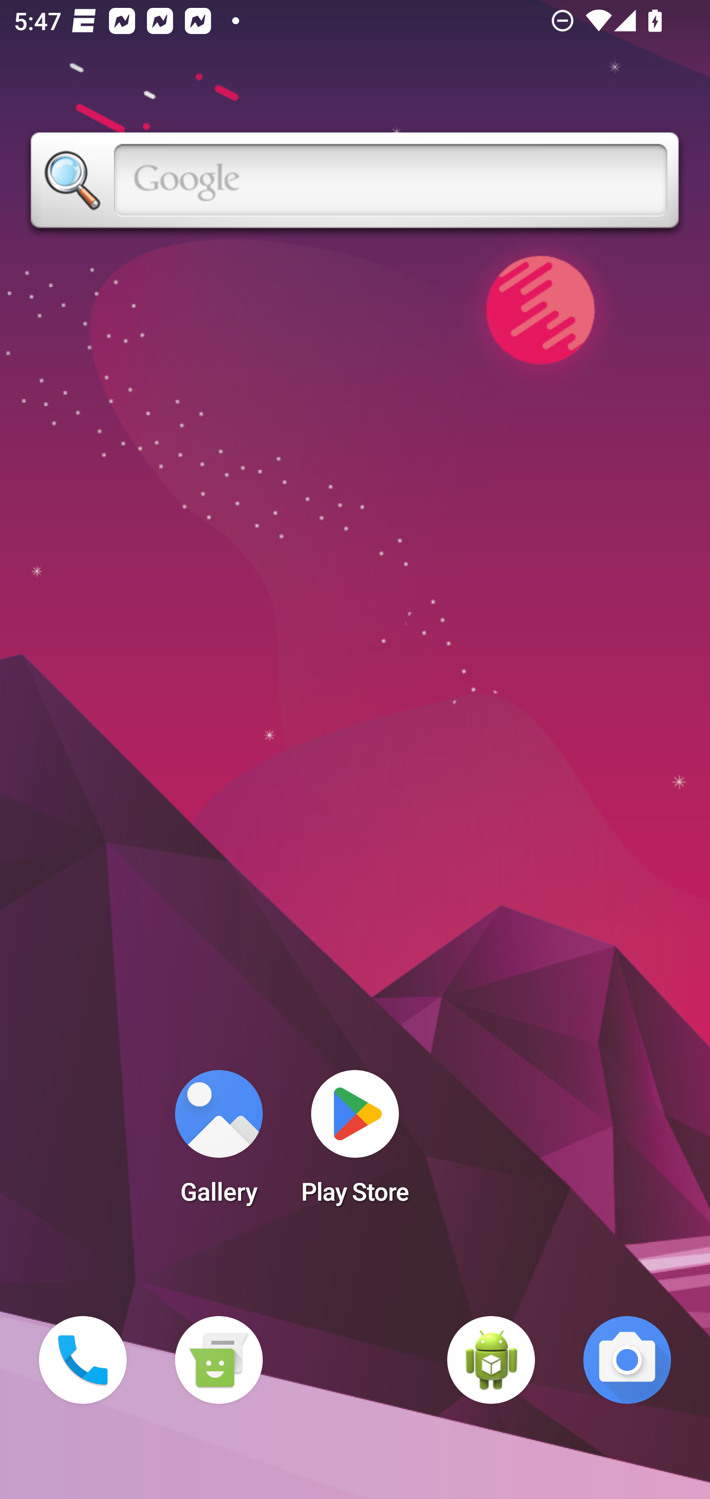 This screenshot has width=710, height=1499. What do you see at coordinates (627, 1360) in the screenshot?
I see `Camera` at bounding box center [627, 1360].